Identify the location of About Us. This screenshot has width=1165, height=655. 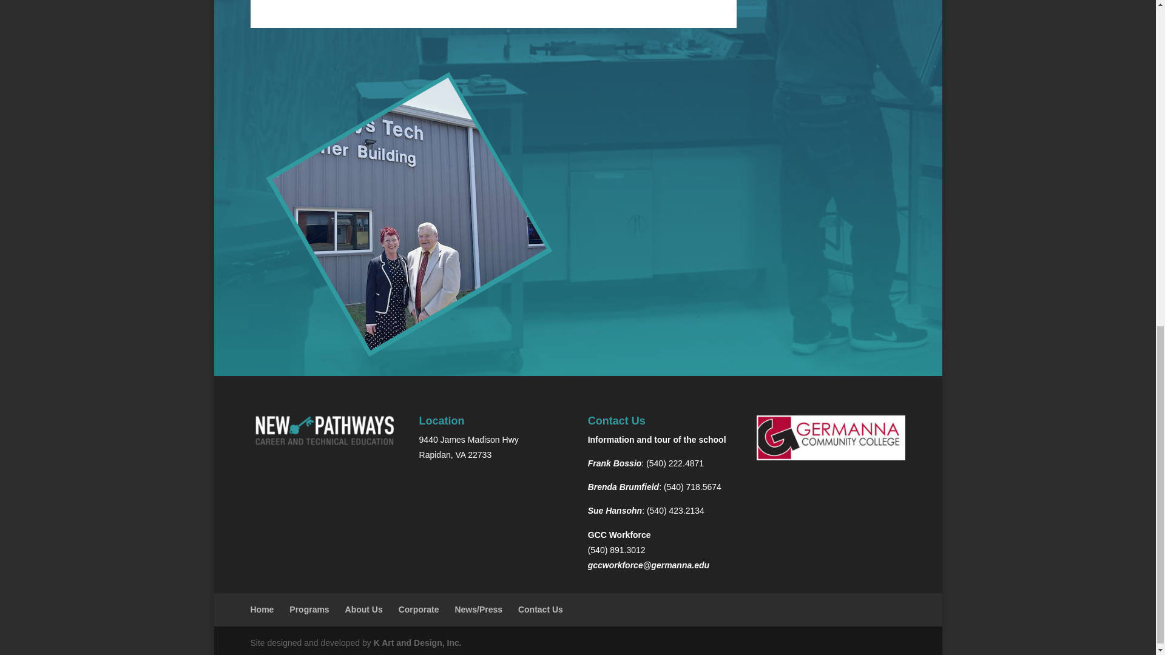
(364, 609).